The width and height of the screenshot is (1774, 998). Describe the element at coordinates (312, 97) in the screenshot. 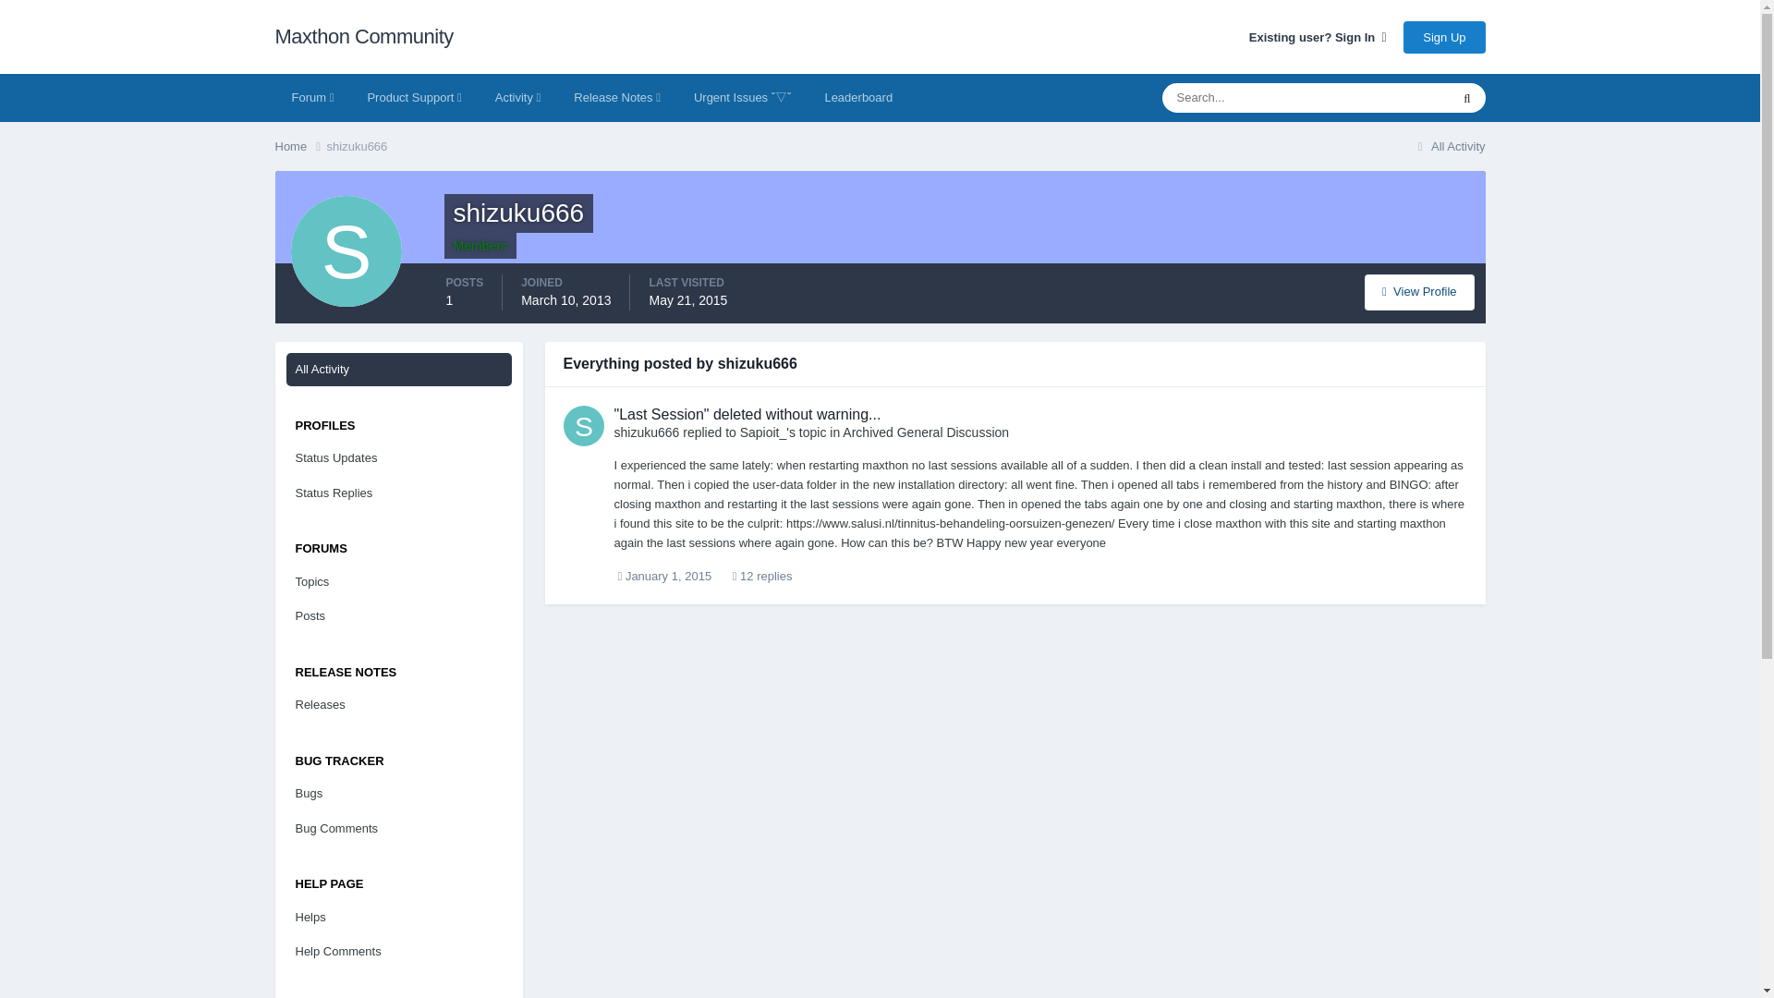

I see `Forum` at that location.